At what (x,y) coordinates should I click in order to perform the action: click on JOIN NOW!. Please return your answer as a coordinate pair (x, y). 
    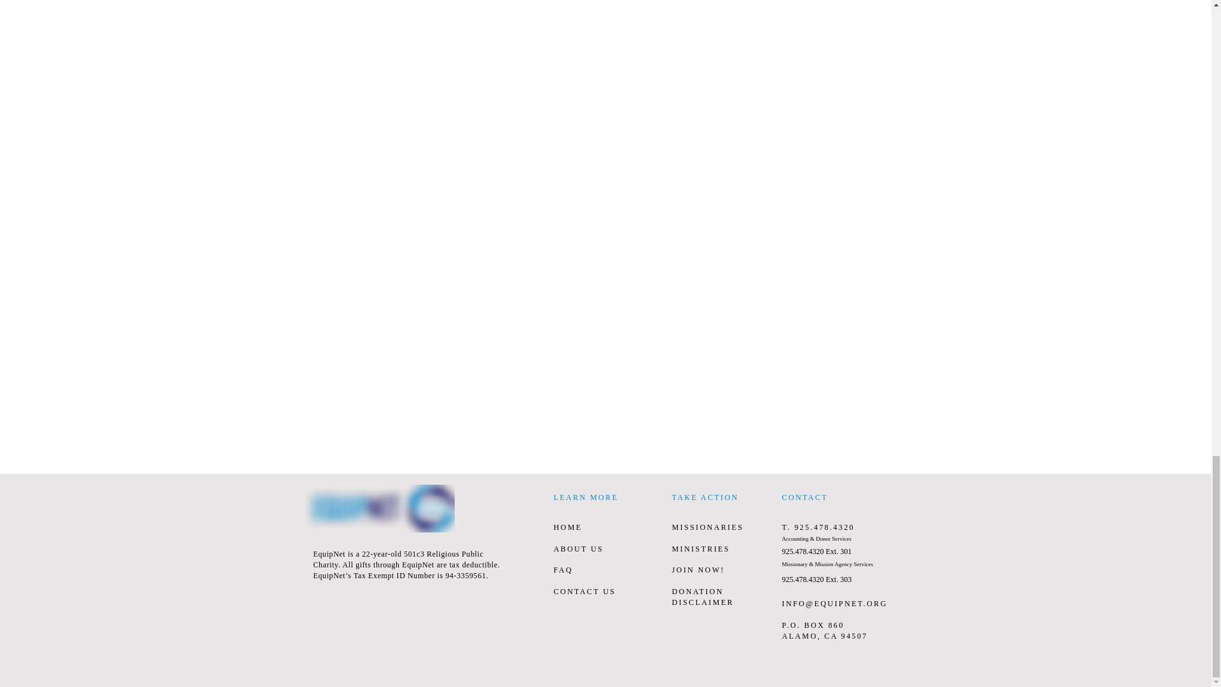
    Looking at the image, I should click on (698, 569).